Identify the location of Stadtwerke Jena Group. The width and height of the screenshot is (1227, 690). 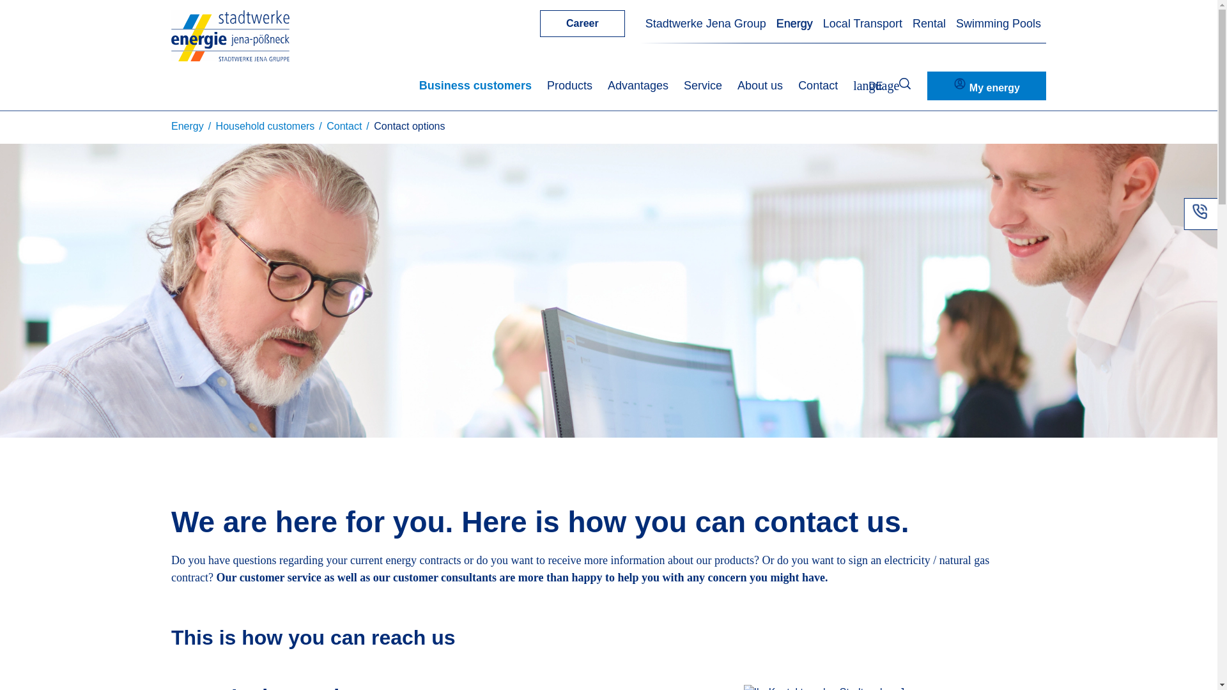
(706, 24).